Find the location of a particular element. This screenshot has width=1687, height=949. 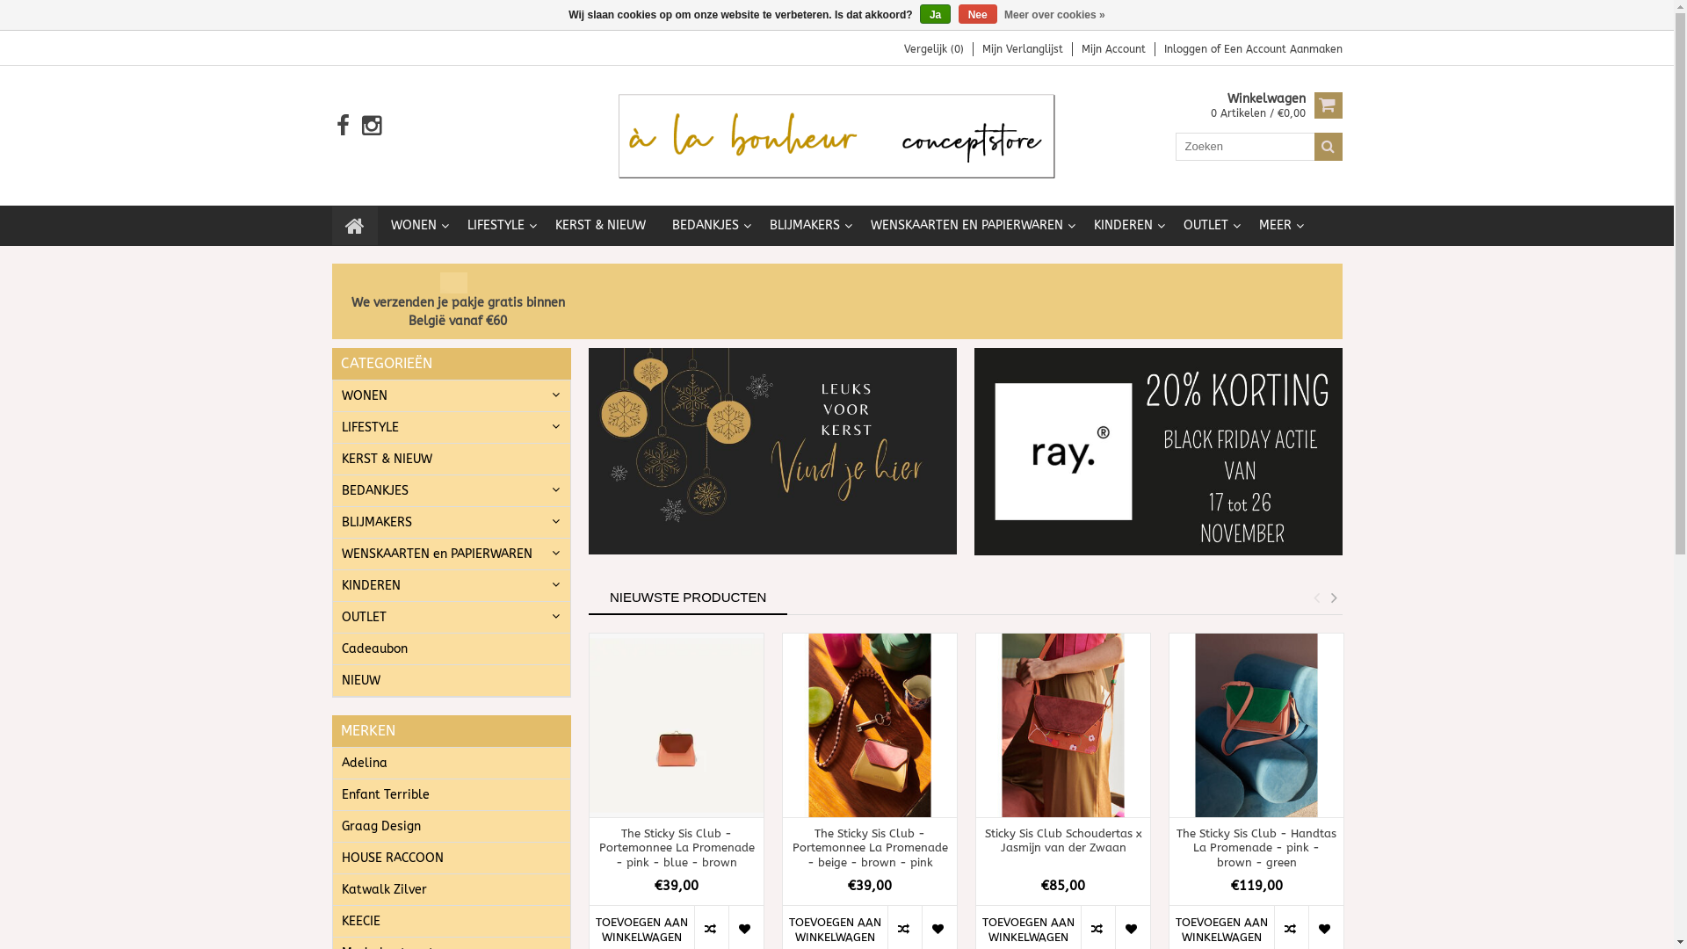

BEDANKJES is located at coordinates (708, 226).